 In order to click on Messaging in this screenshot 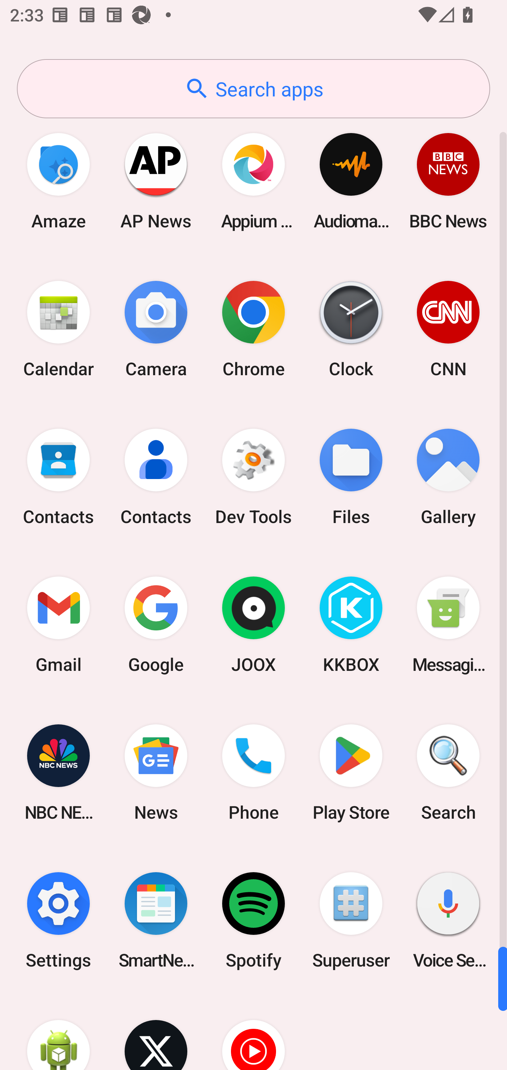, I will do `click(448, 625)`.